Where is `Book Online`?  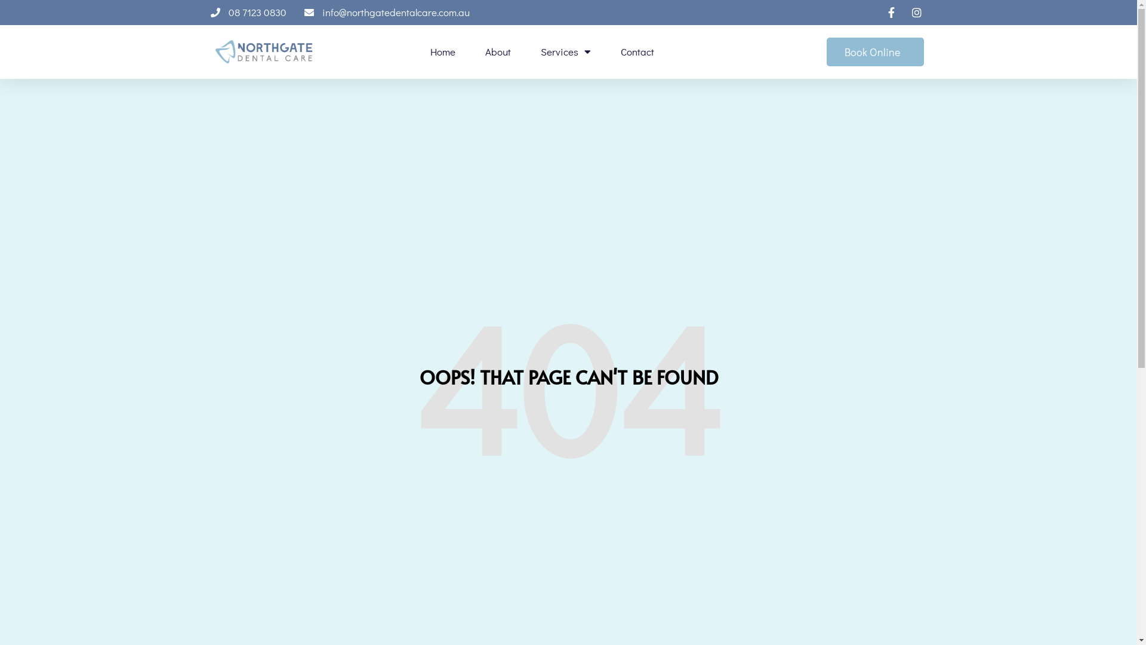
Book Online is located at coordinates (875, 52).